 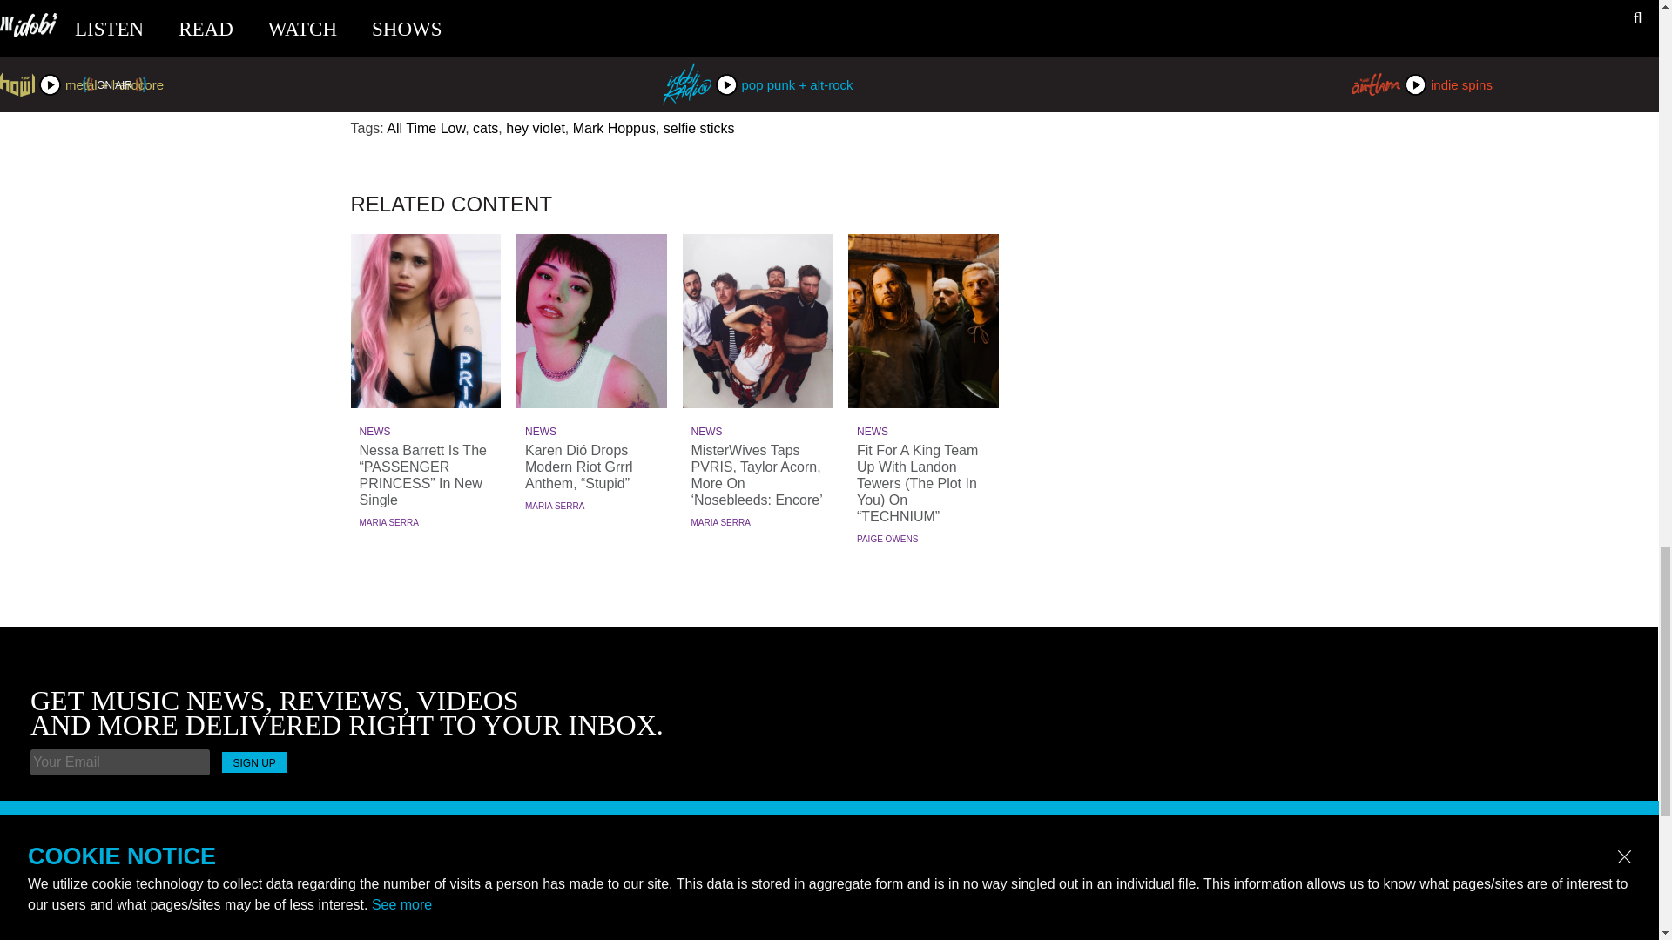 What do you see at coordinates (887, 540) in the screenshot?
I see `PAIGE OWENS` at bounding box center [887, 540].